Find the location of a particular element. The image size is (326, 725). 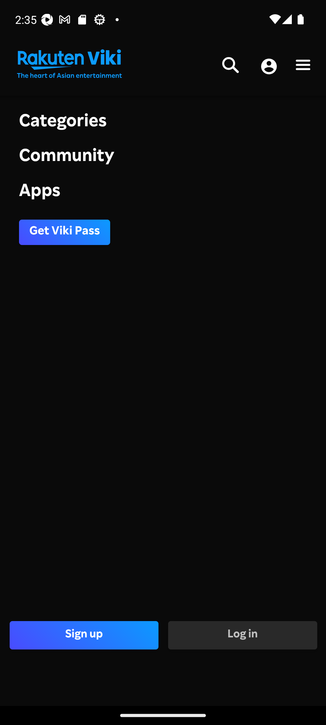

Settings menu is located at coordinates (303, 66).